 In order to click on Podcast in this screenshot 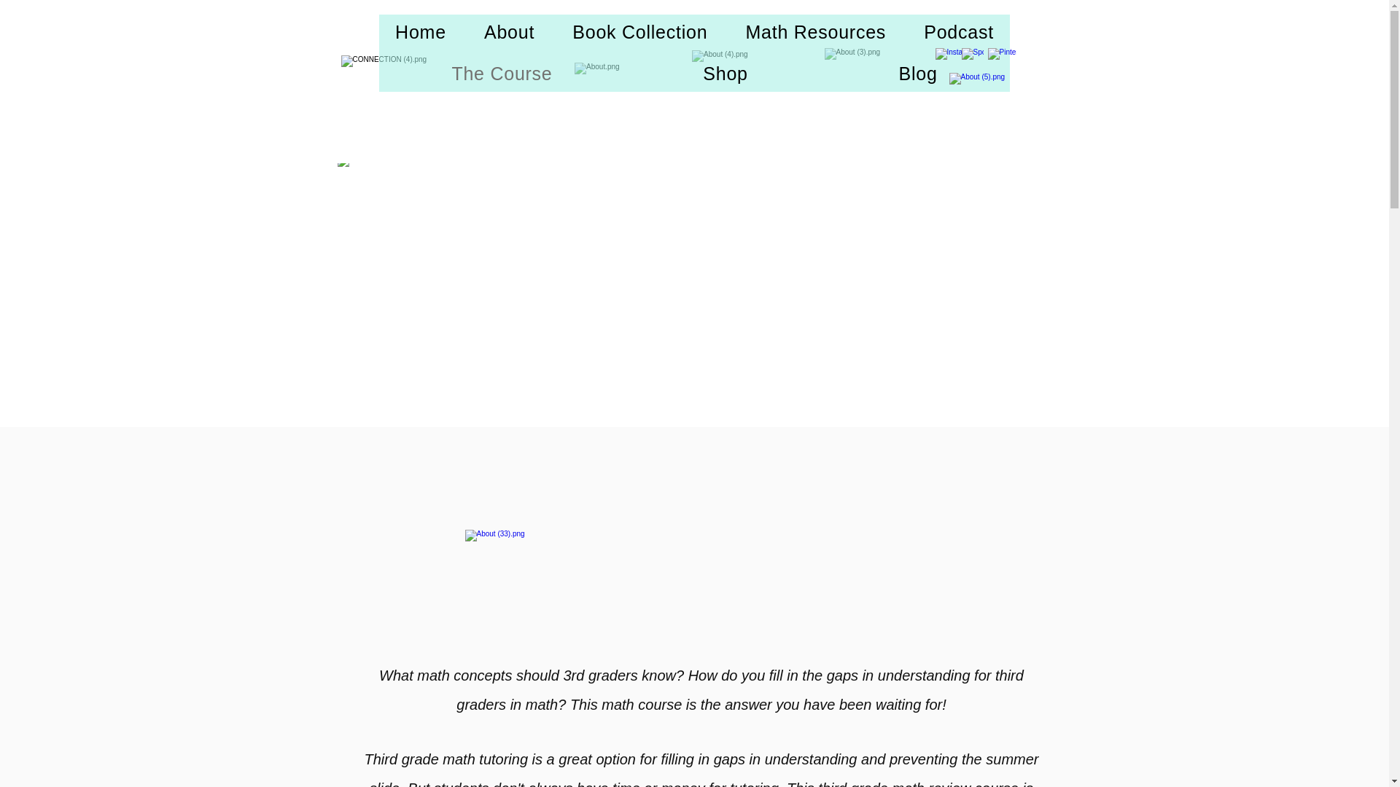, I will do `click(958, 32)`.